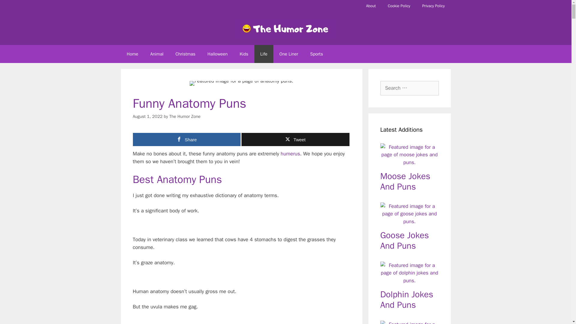  Describe the element at coordinates (290, 154) in the screenshot. I see `humerus` at that location.